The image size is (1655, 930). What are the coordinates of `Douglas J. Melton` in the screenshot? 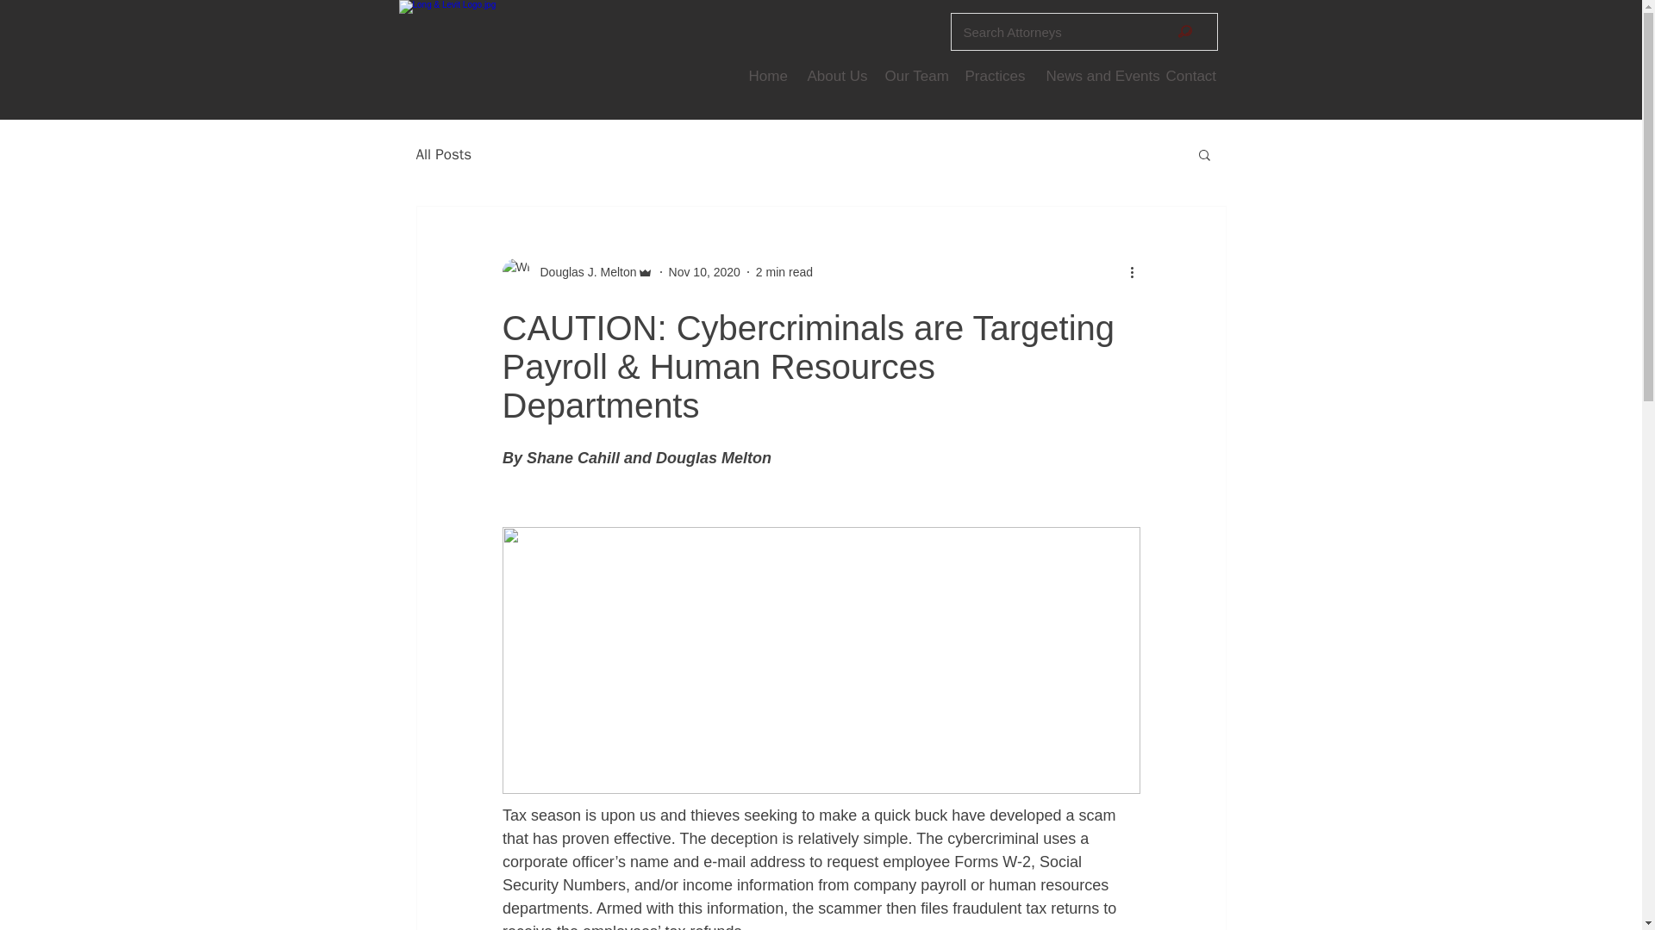 It's located at (583, 272).